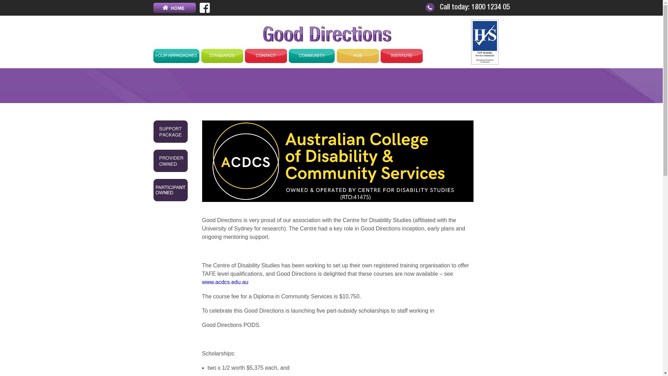  I want to click on INSTITUTE, so click(401, 56).